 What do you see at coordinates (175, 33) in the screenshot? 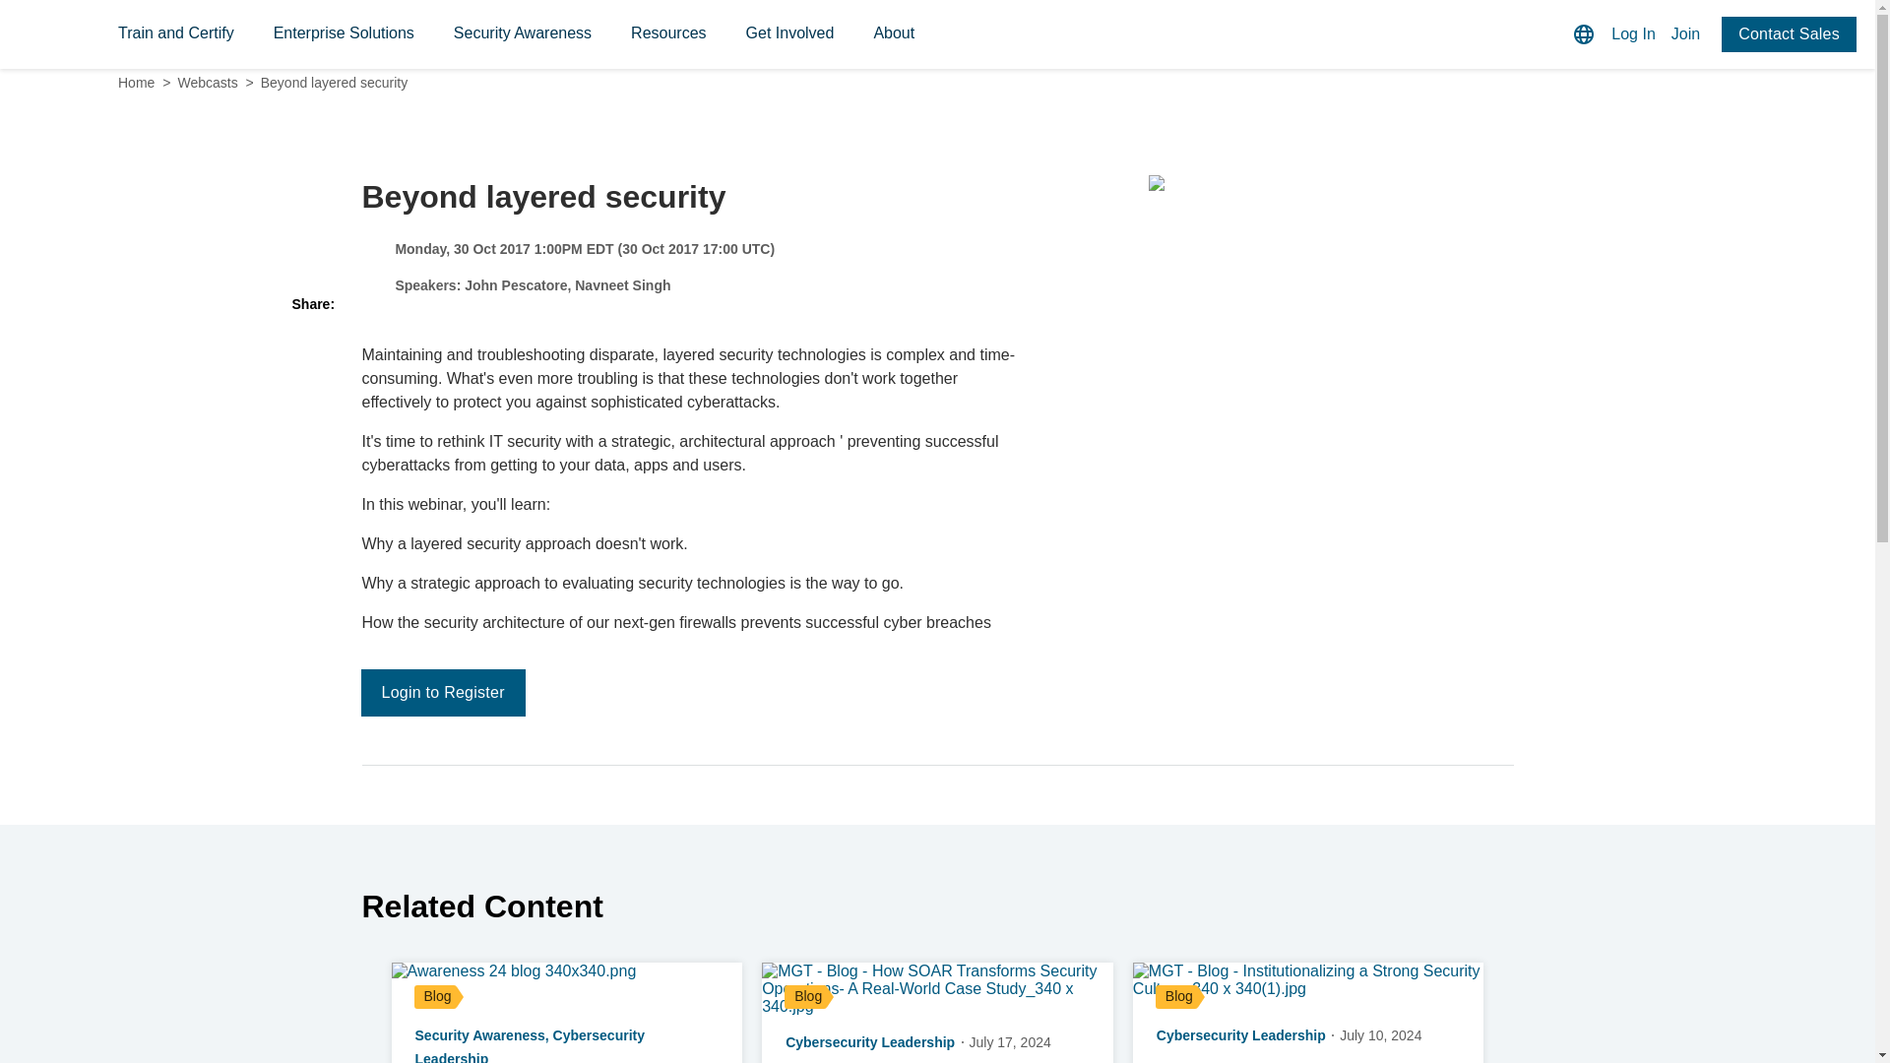
I see `Train and Certify` at bounding box center [175, 33].